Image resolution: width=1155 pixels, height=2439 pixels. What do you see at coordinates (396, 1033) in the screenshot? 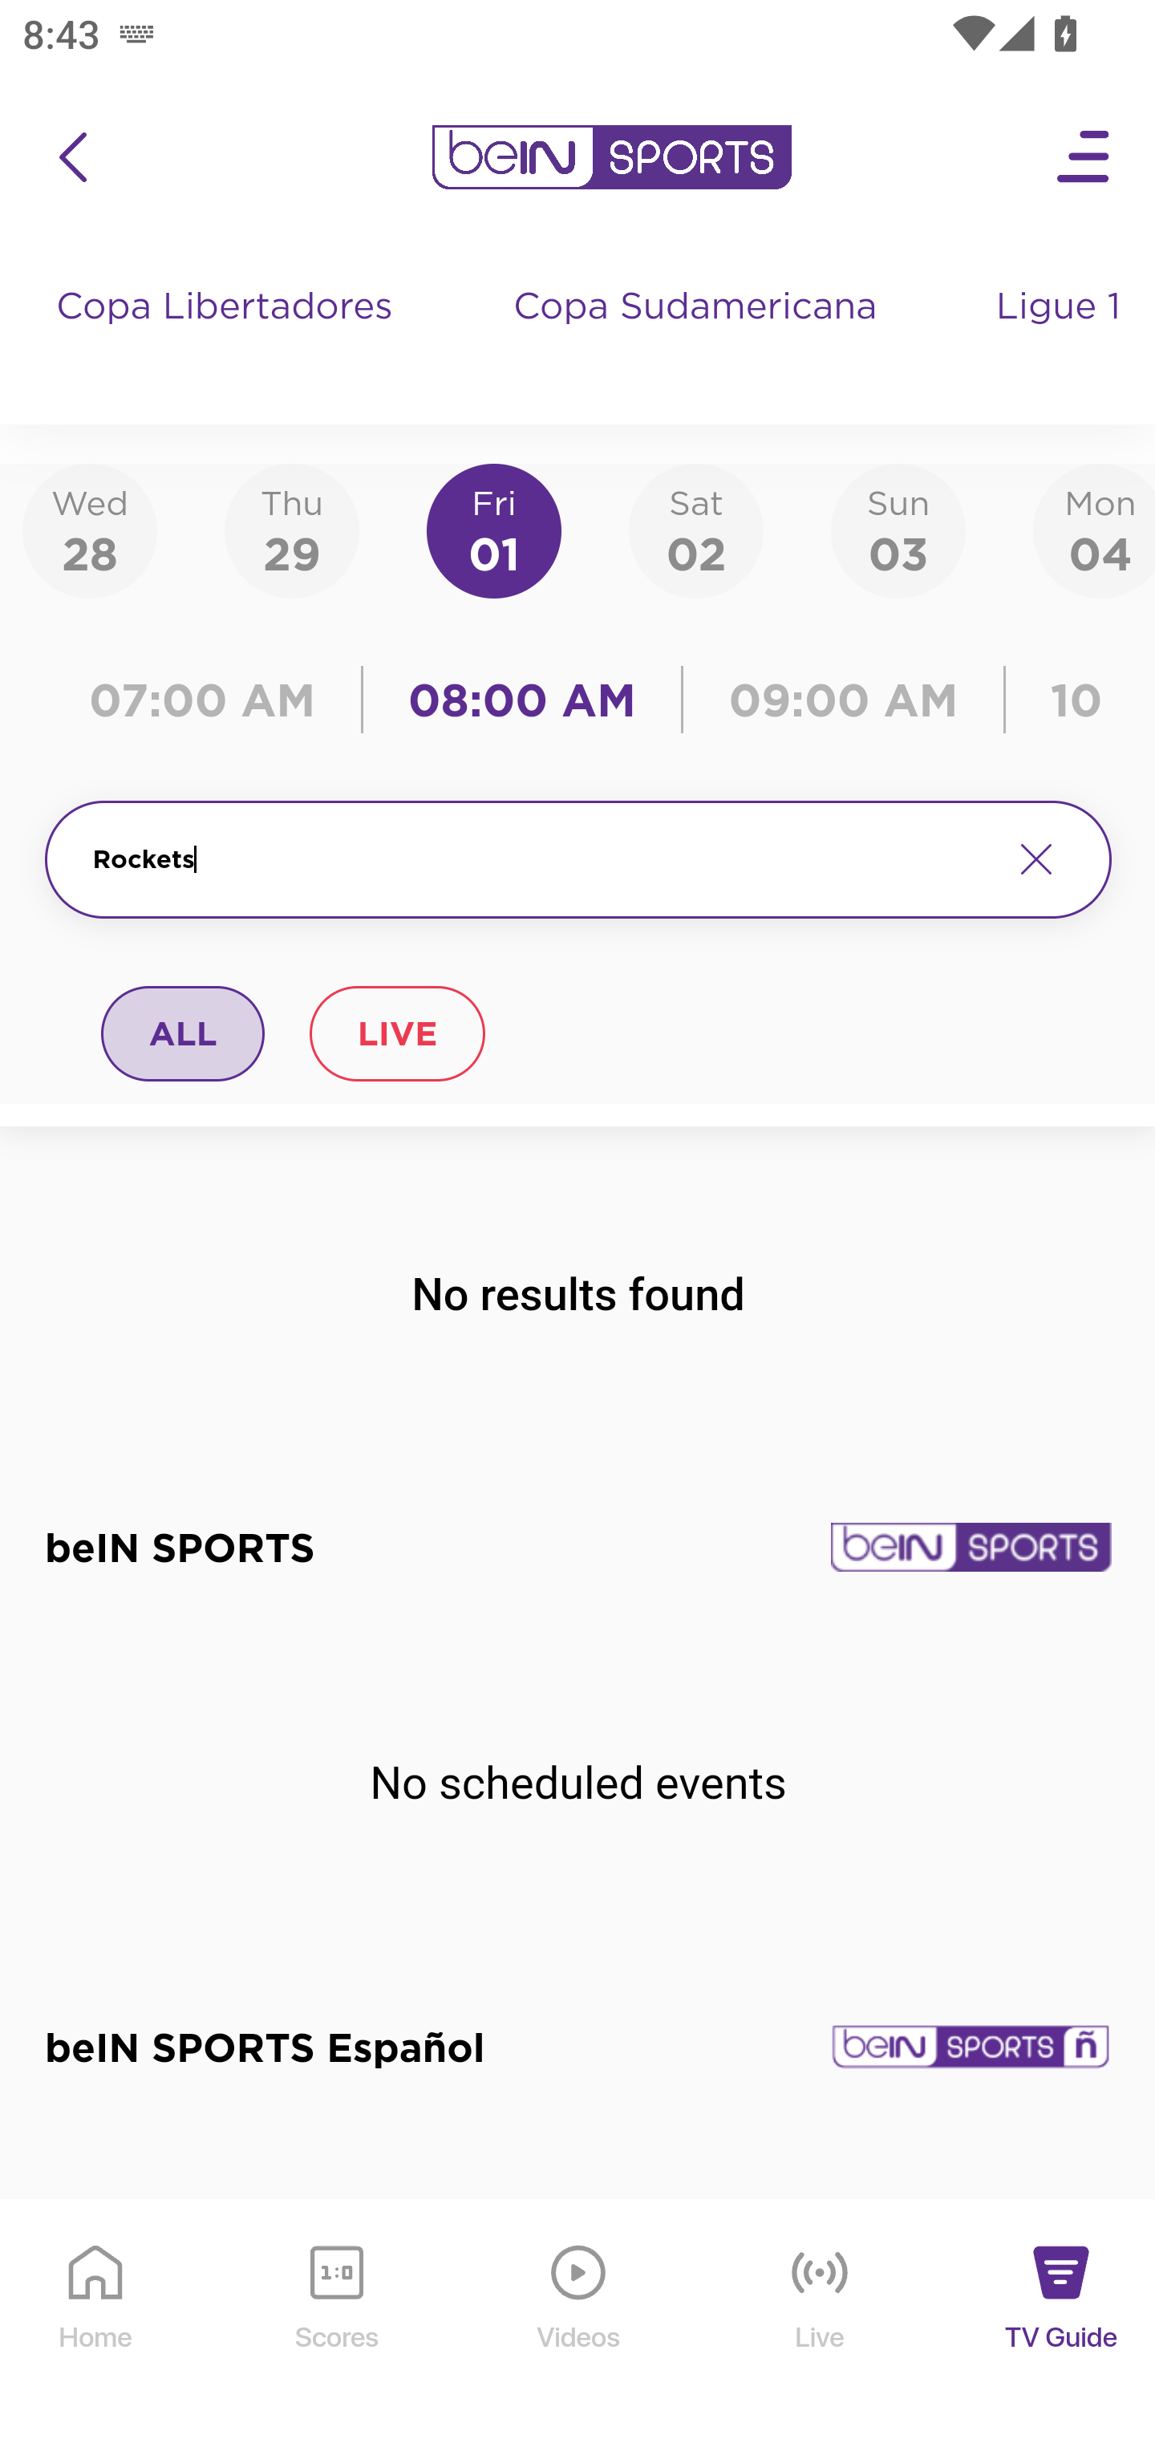
I see `LIVE` at bounding box center [396, 1033].